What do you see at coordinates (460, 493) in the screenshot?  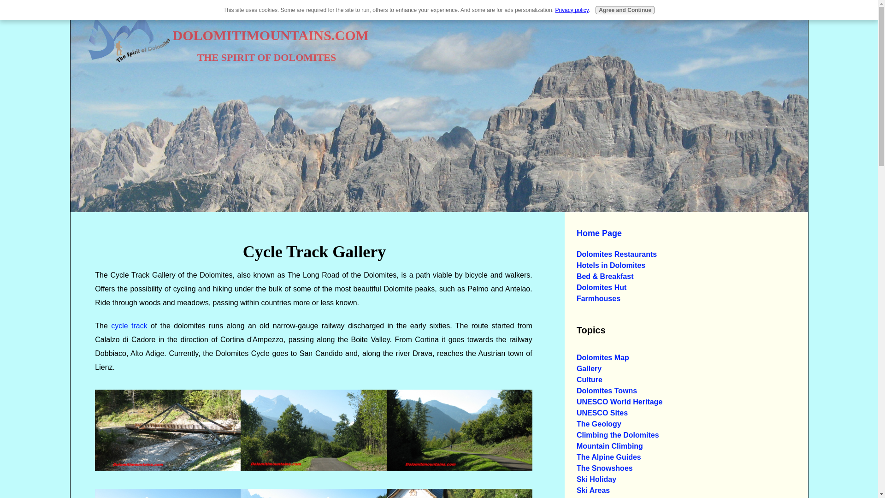 I see `railway` at bounding box center [460, 493].